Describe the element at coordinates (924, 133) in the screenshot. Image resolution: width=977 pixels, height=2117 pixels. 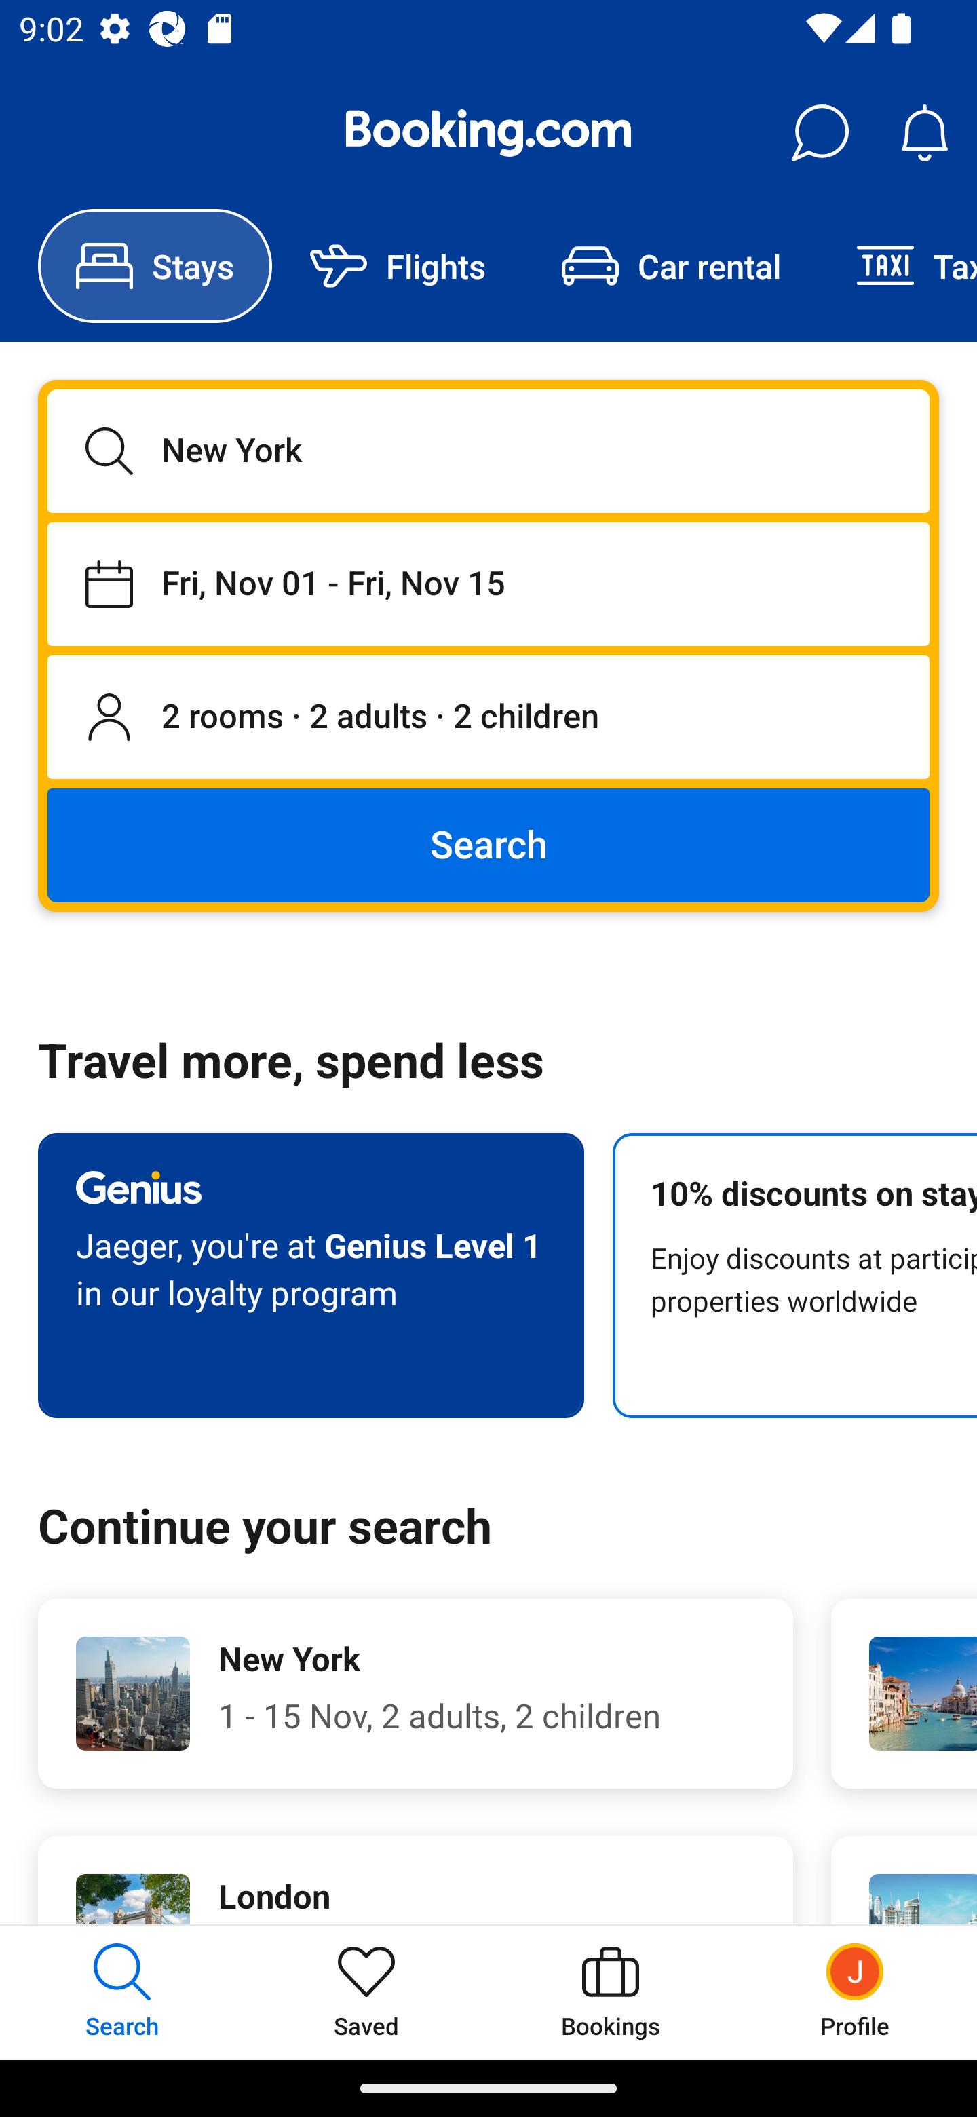
I see `Notifications` at that location.